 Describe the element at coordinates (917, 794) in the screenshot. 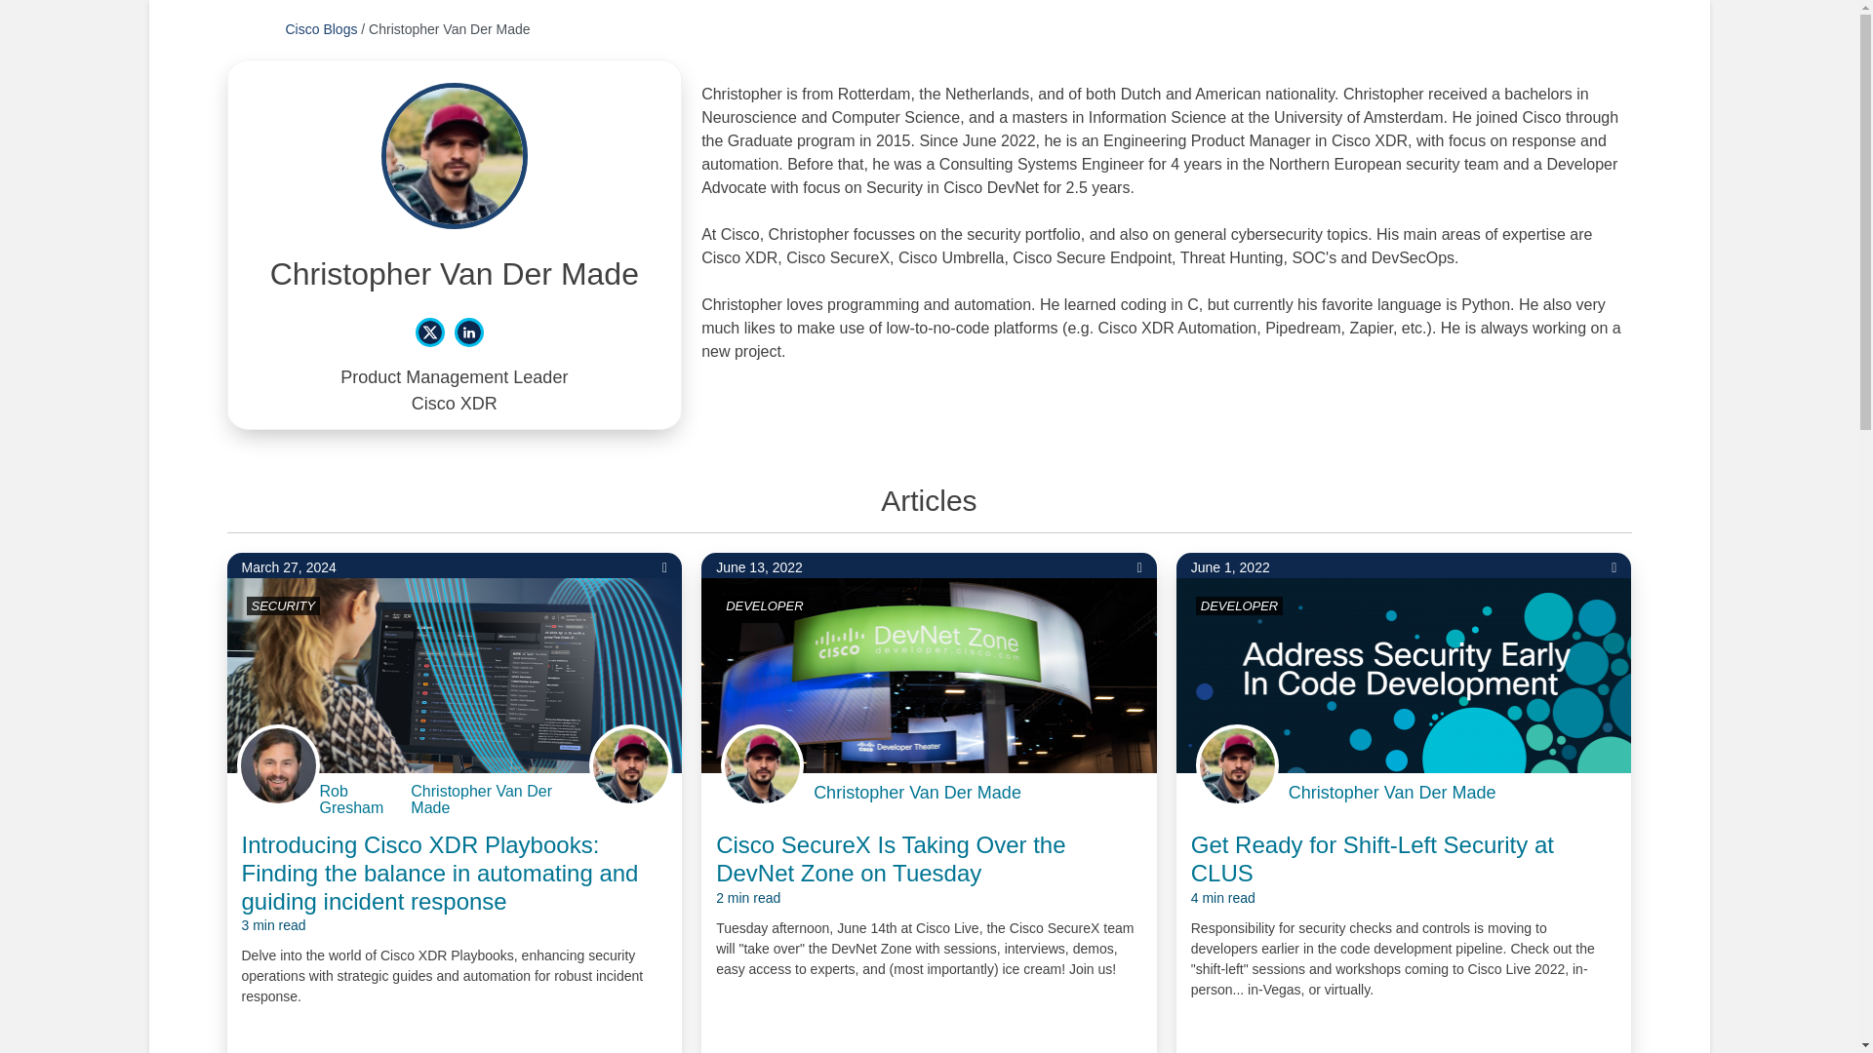

I see `Posts by Christopher Van Der Made` at that location.